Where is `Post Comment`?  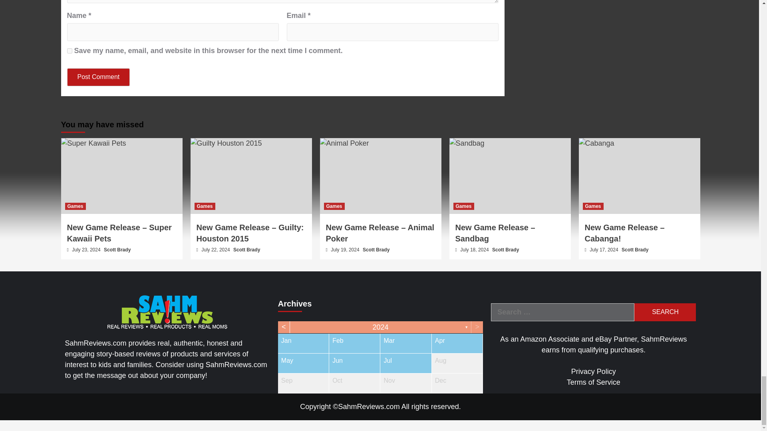
Post Comment is located at coordinates (99, 77).